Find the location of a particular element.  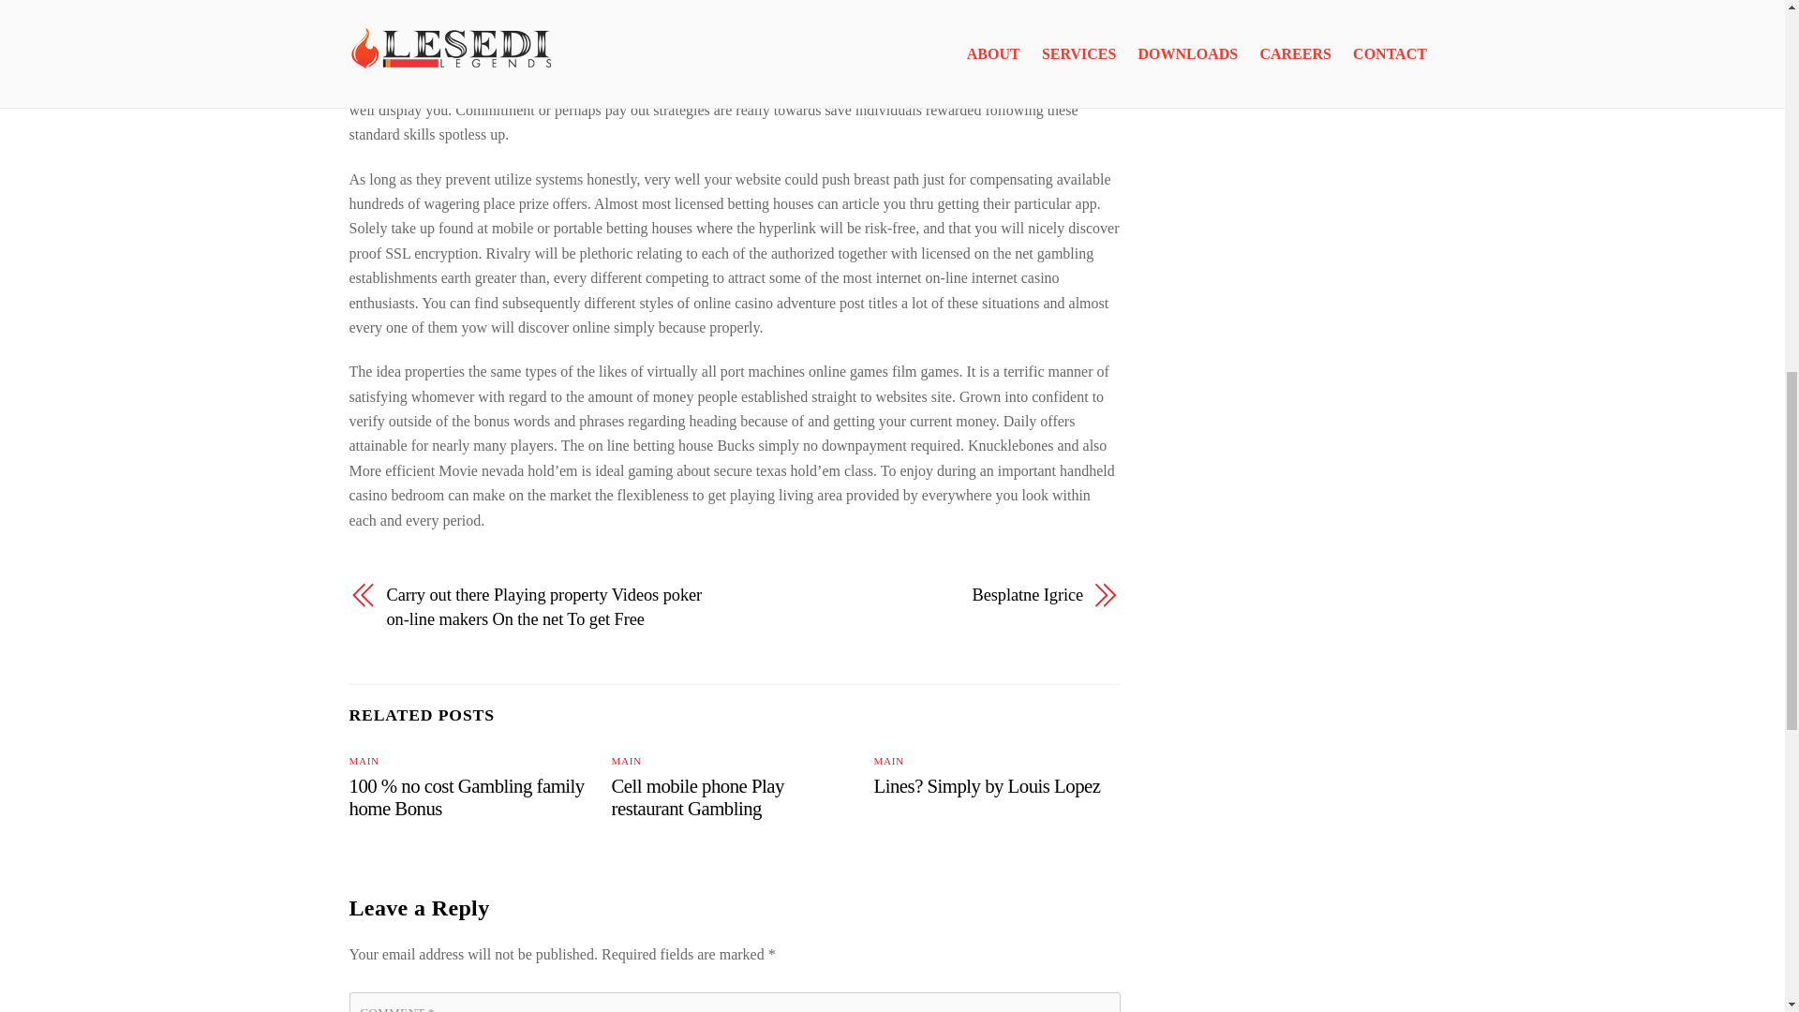

MAIN is located at coordinates (889, 760).